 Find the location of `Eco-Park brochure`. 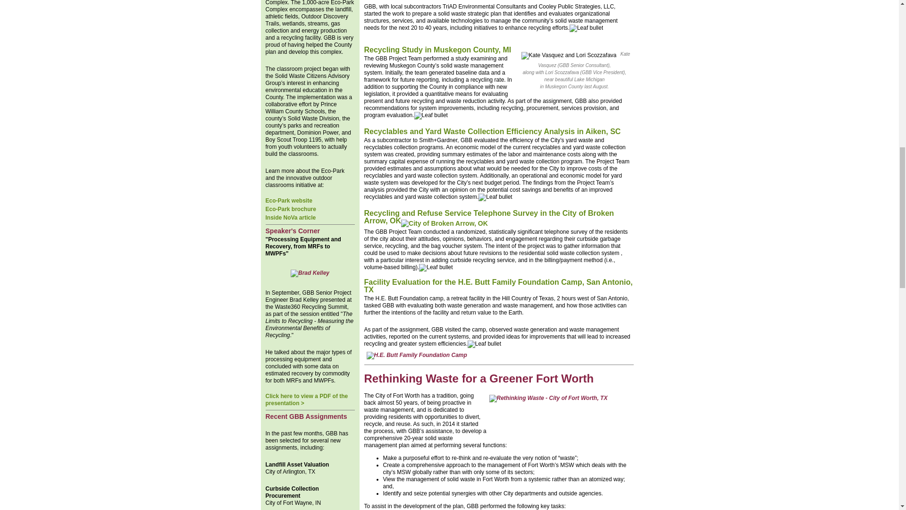

Eco-Park brochure is located at coordinates (290, 209).